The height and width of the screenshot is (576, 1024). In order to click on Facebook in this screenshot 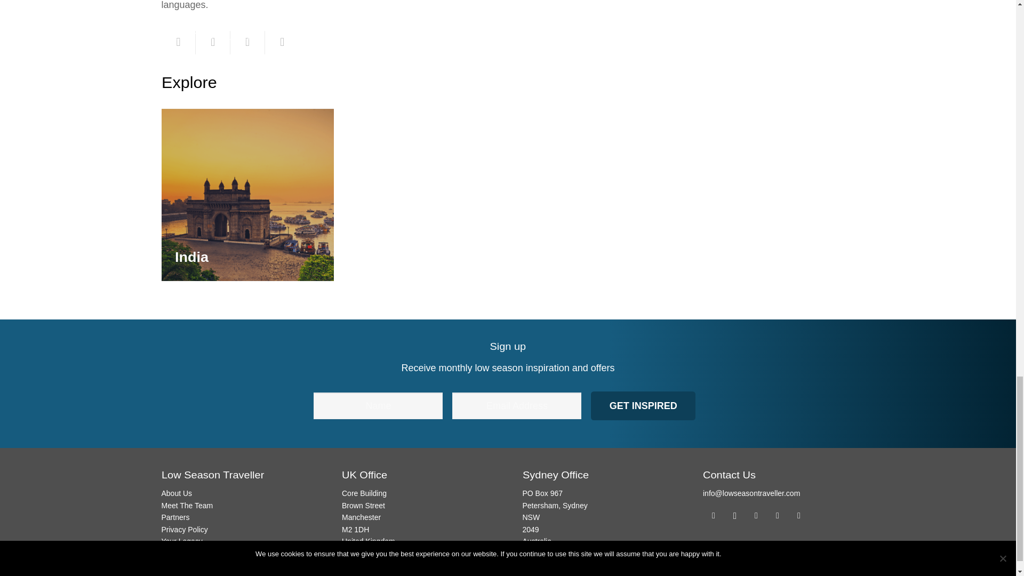, I will do `click(713, 516)`.